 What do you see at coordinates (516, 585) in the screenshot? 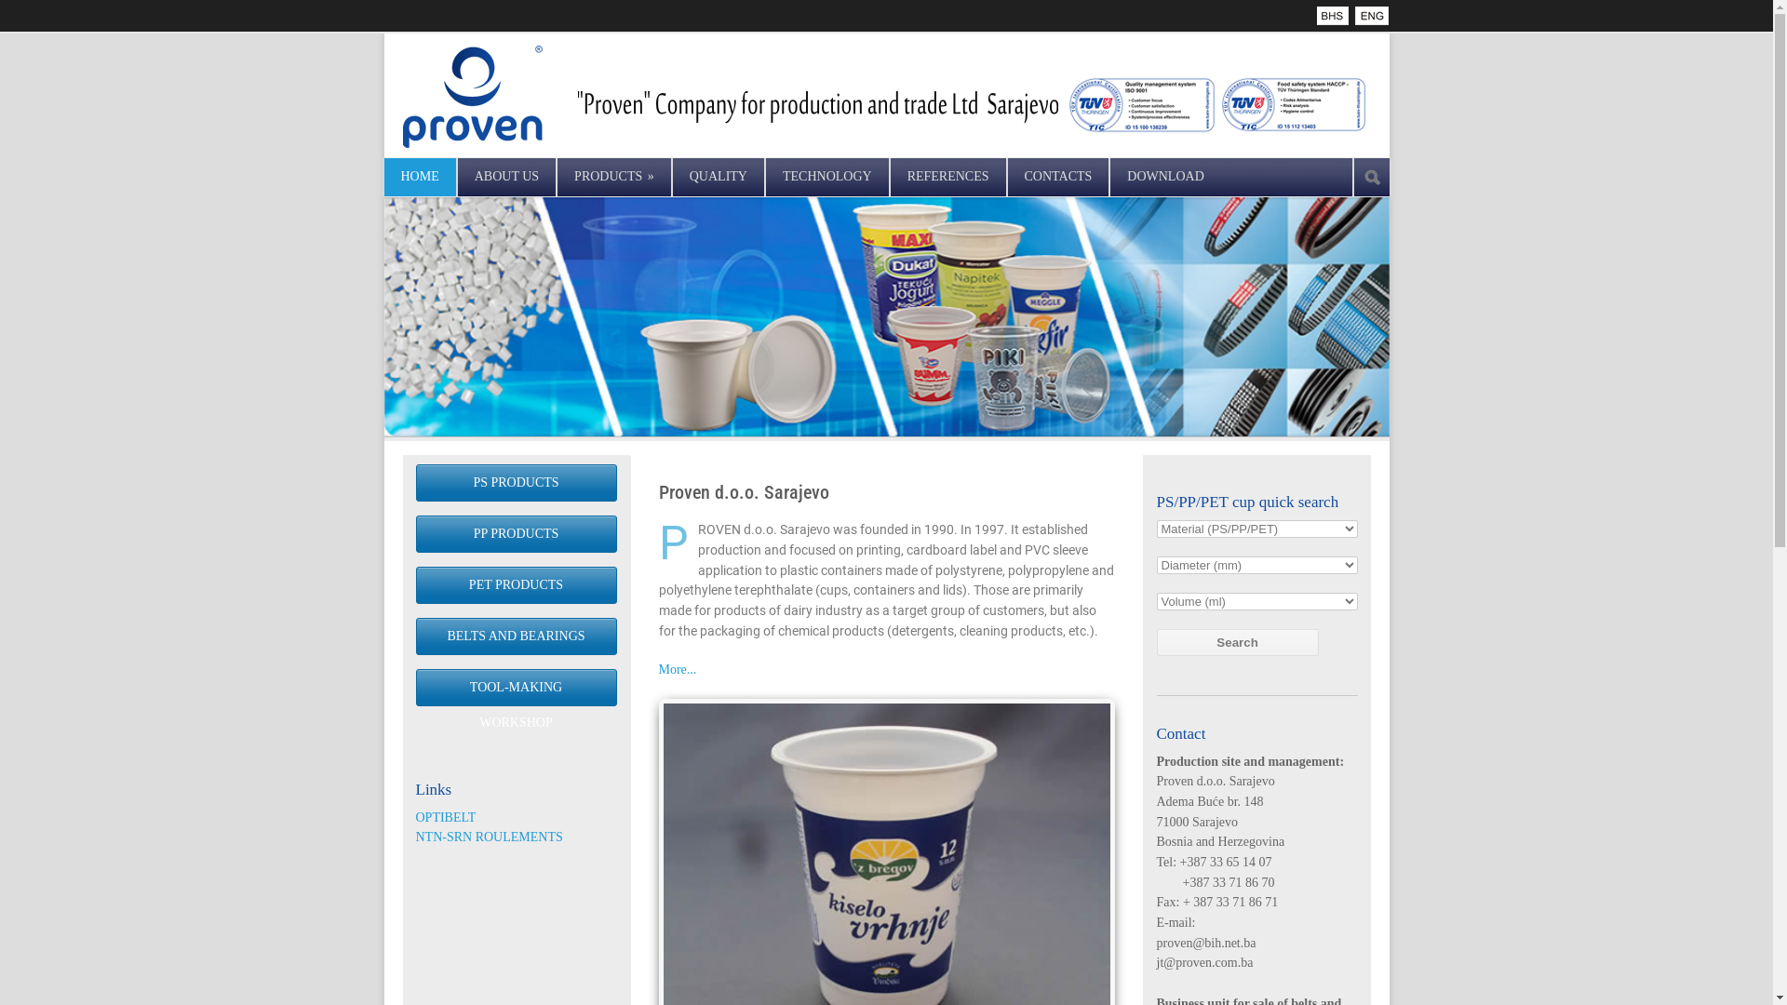
I see `PET PRODUCTS` at bounding box center [516, 585].